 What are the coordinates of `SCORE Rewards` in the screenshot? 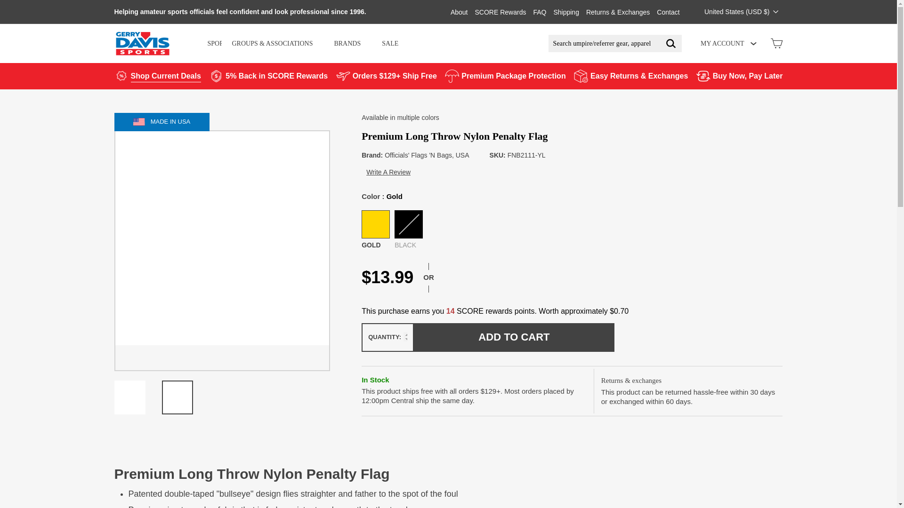 It's located at (500, 11).